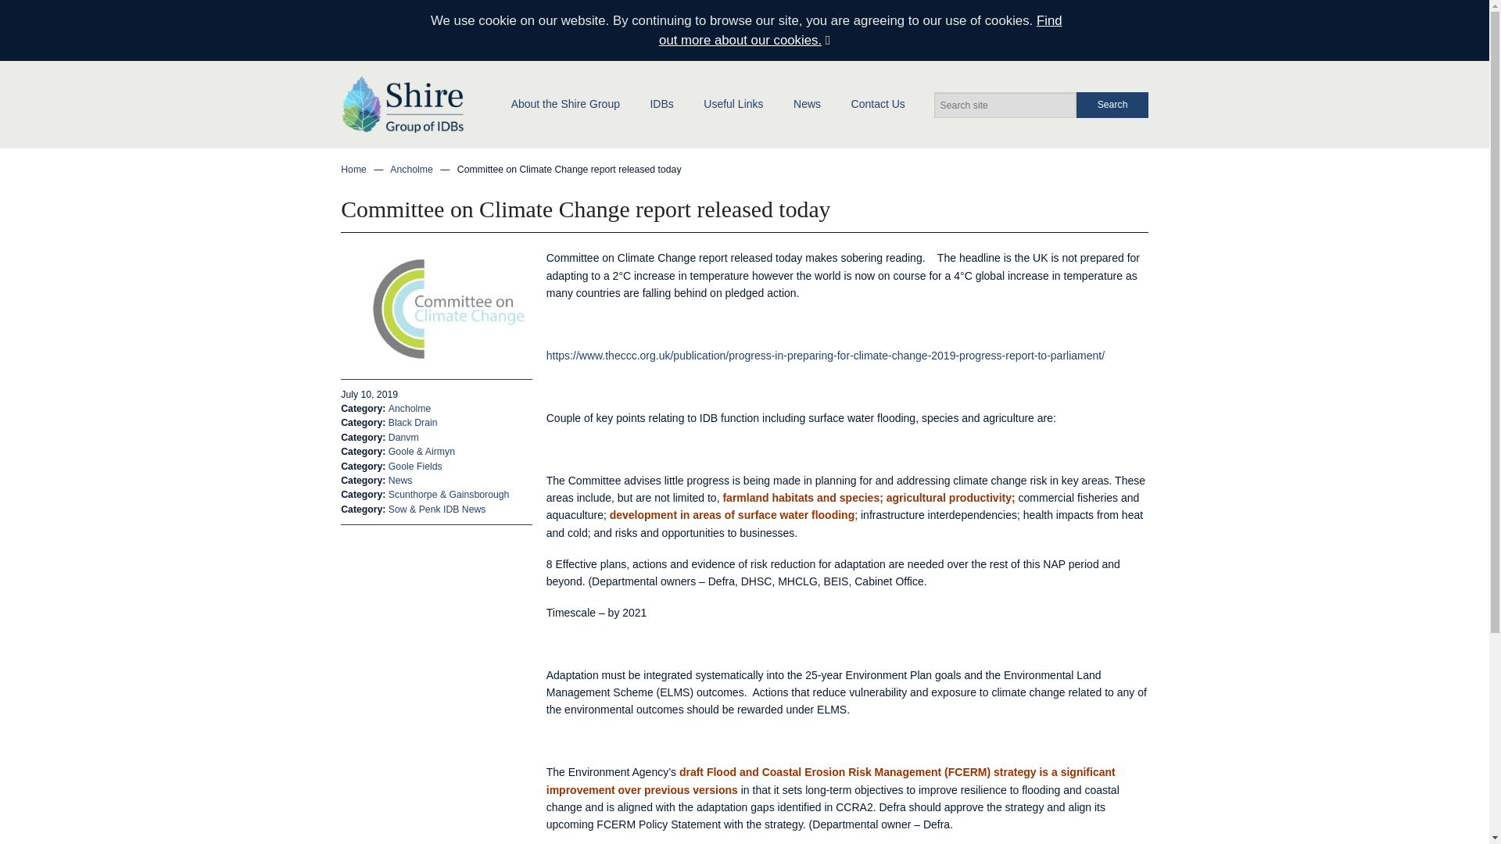  Describe the element at coordinates (400, 481) in the screenshot. I see `News` at that location.